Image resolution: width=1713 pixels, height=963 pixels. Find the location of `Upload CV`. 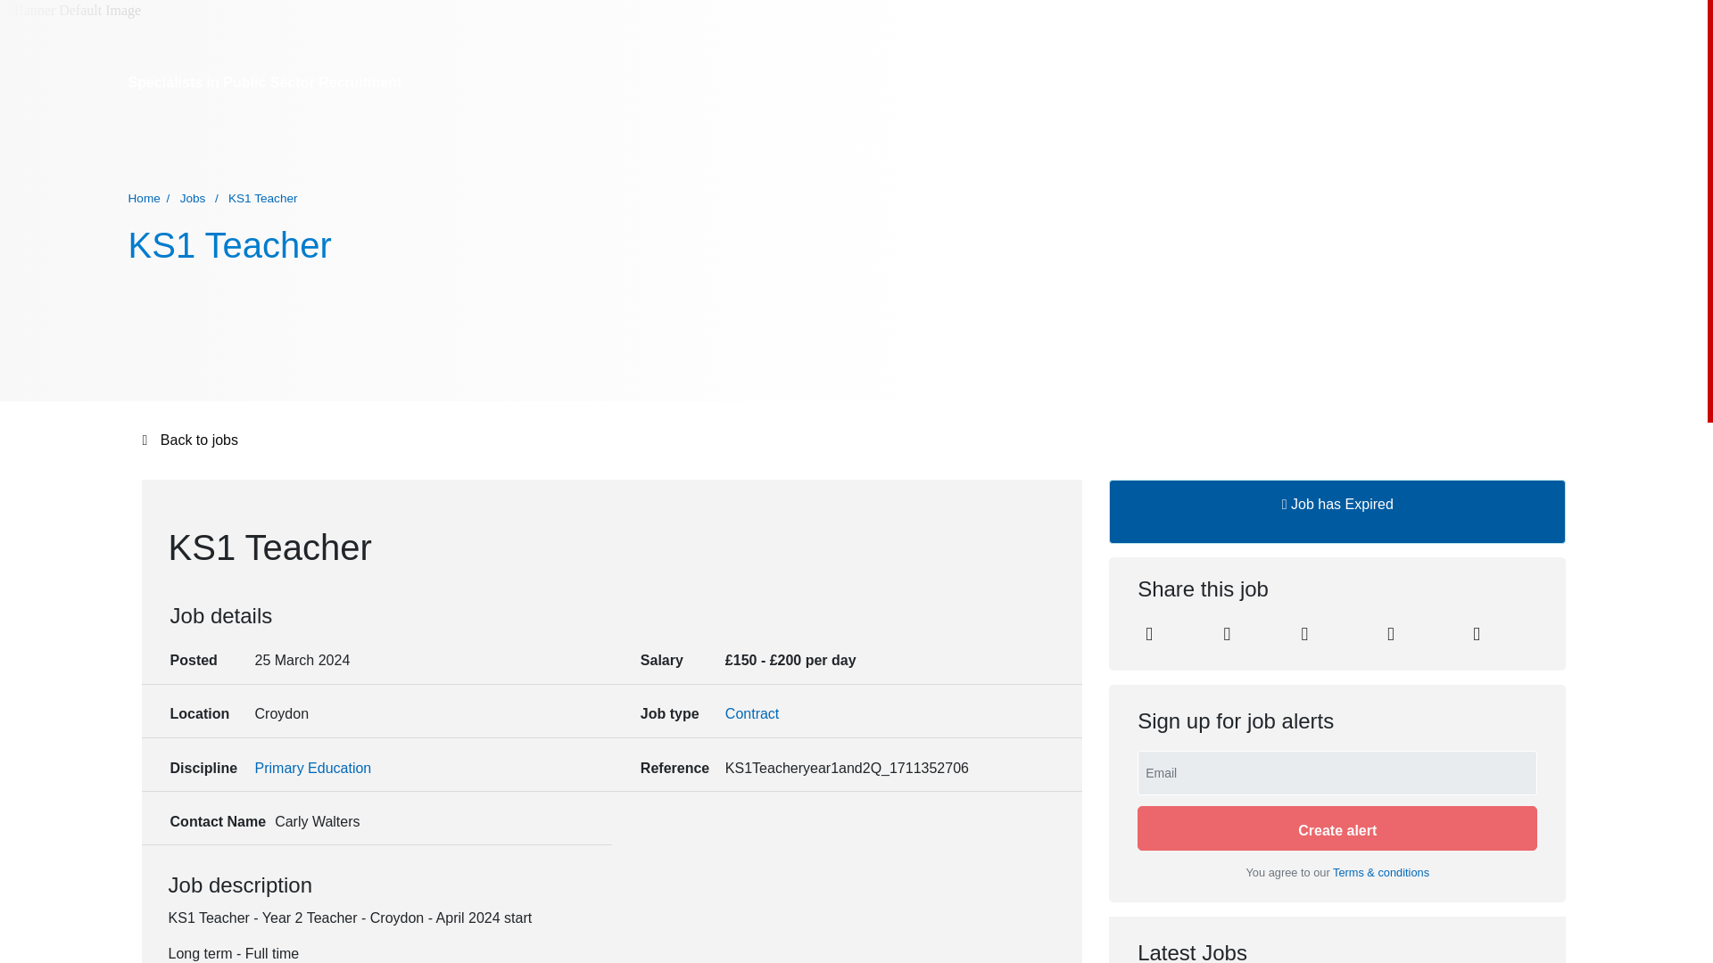

Upload CV is located at coordinates (1536, 150).